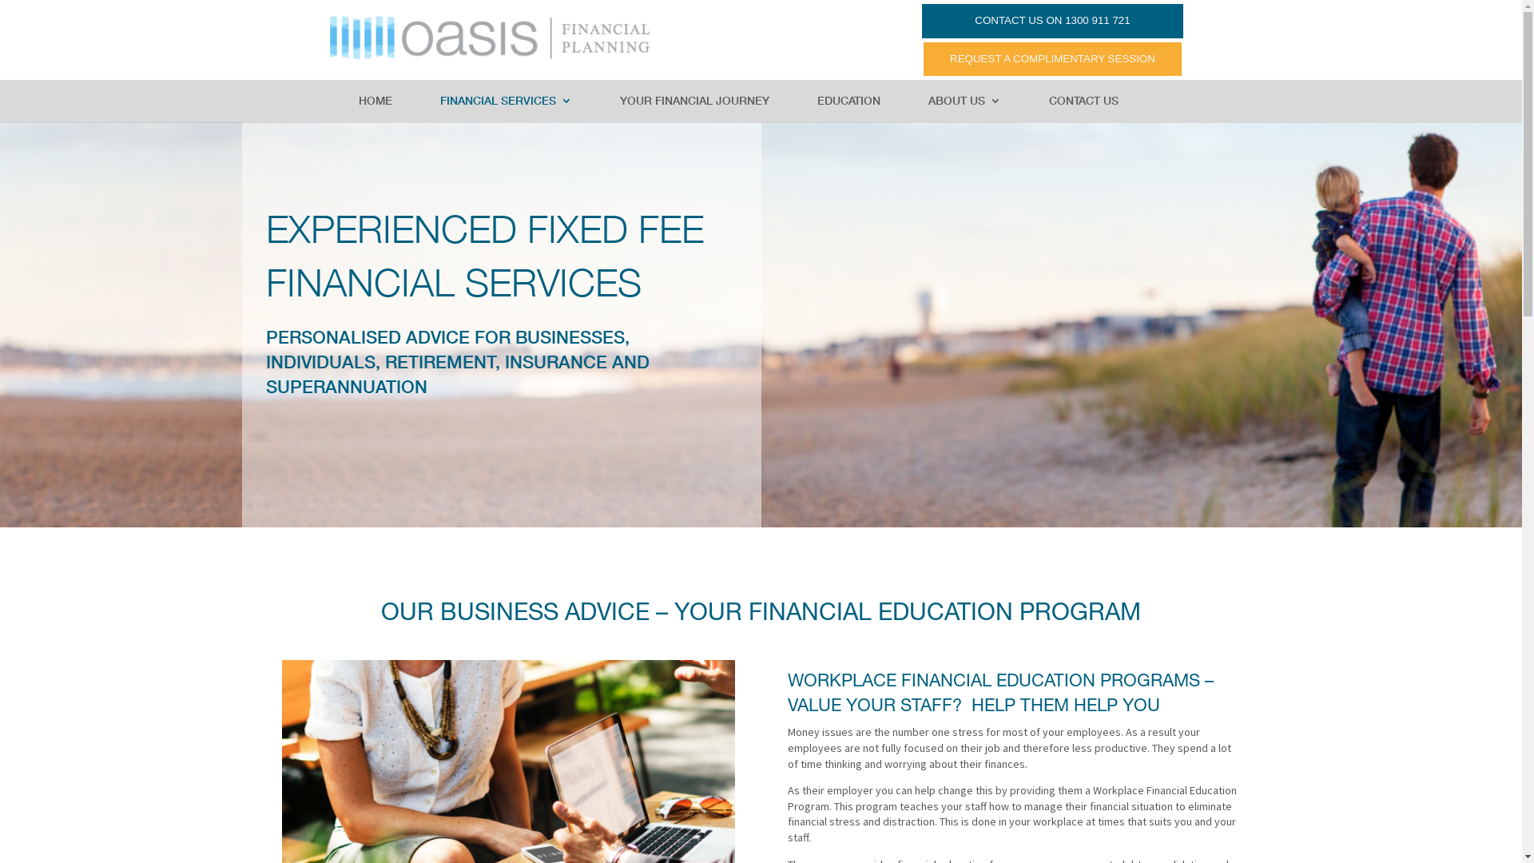 The height and width of the screenshot is (863, 1534). I want to click on CONTACT US ON 1300 911 721, so click(1052, 21).